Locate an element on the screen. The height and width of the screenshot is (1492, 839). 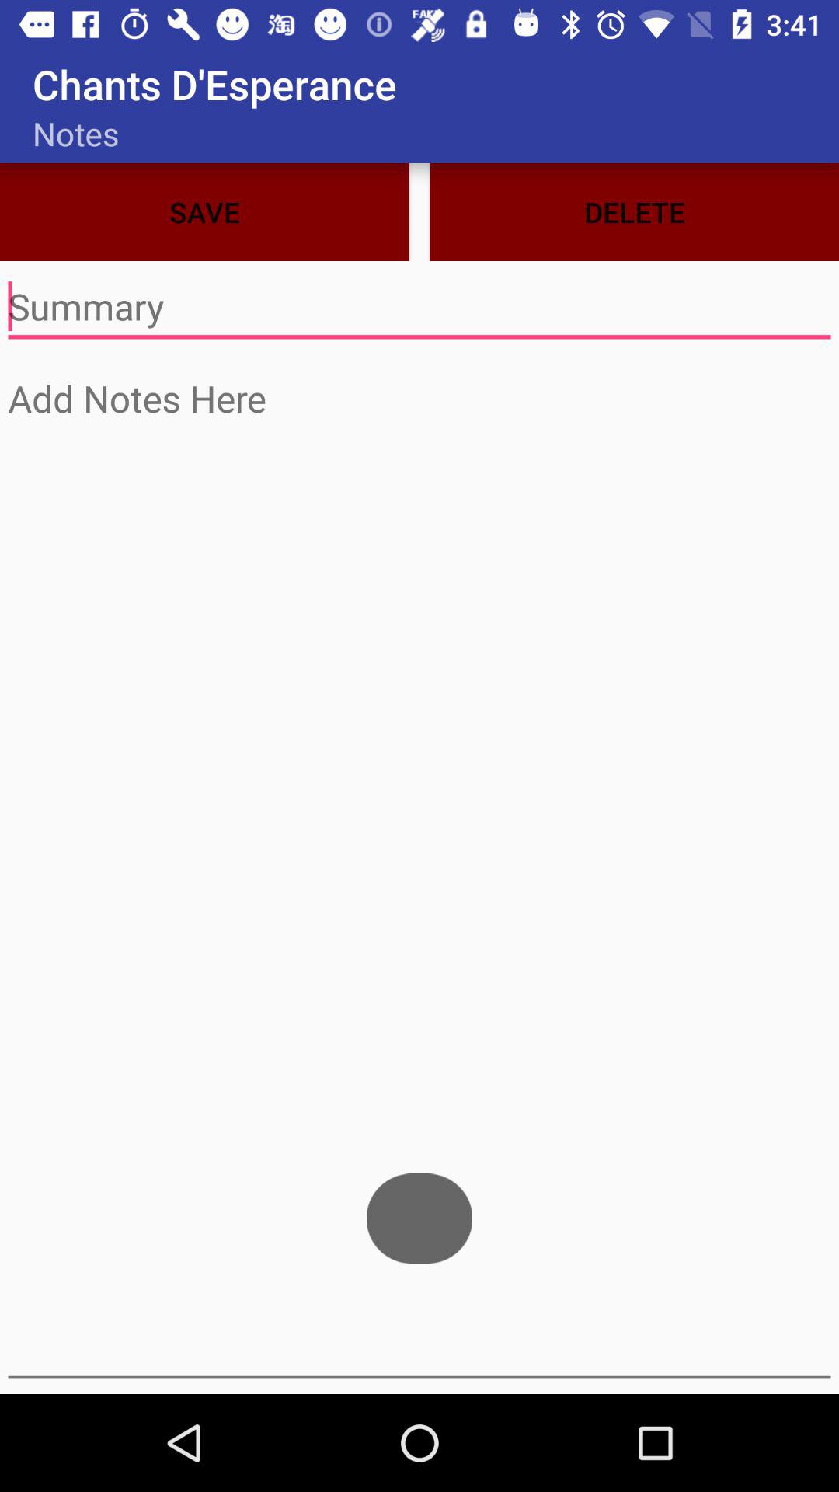
screen page is located at coordinates (419, 873).